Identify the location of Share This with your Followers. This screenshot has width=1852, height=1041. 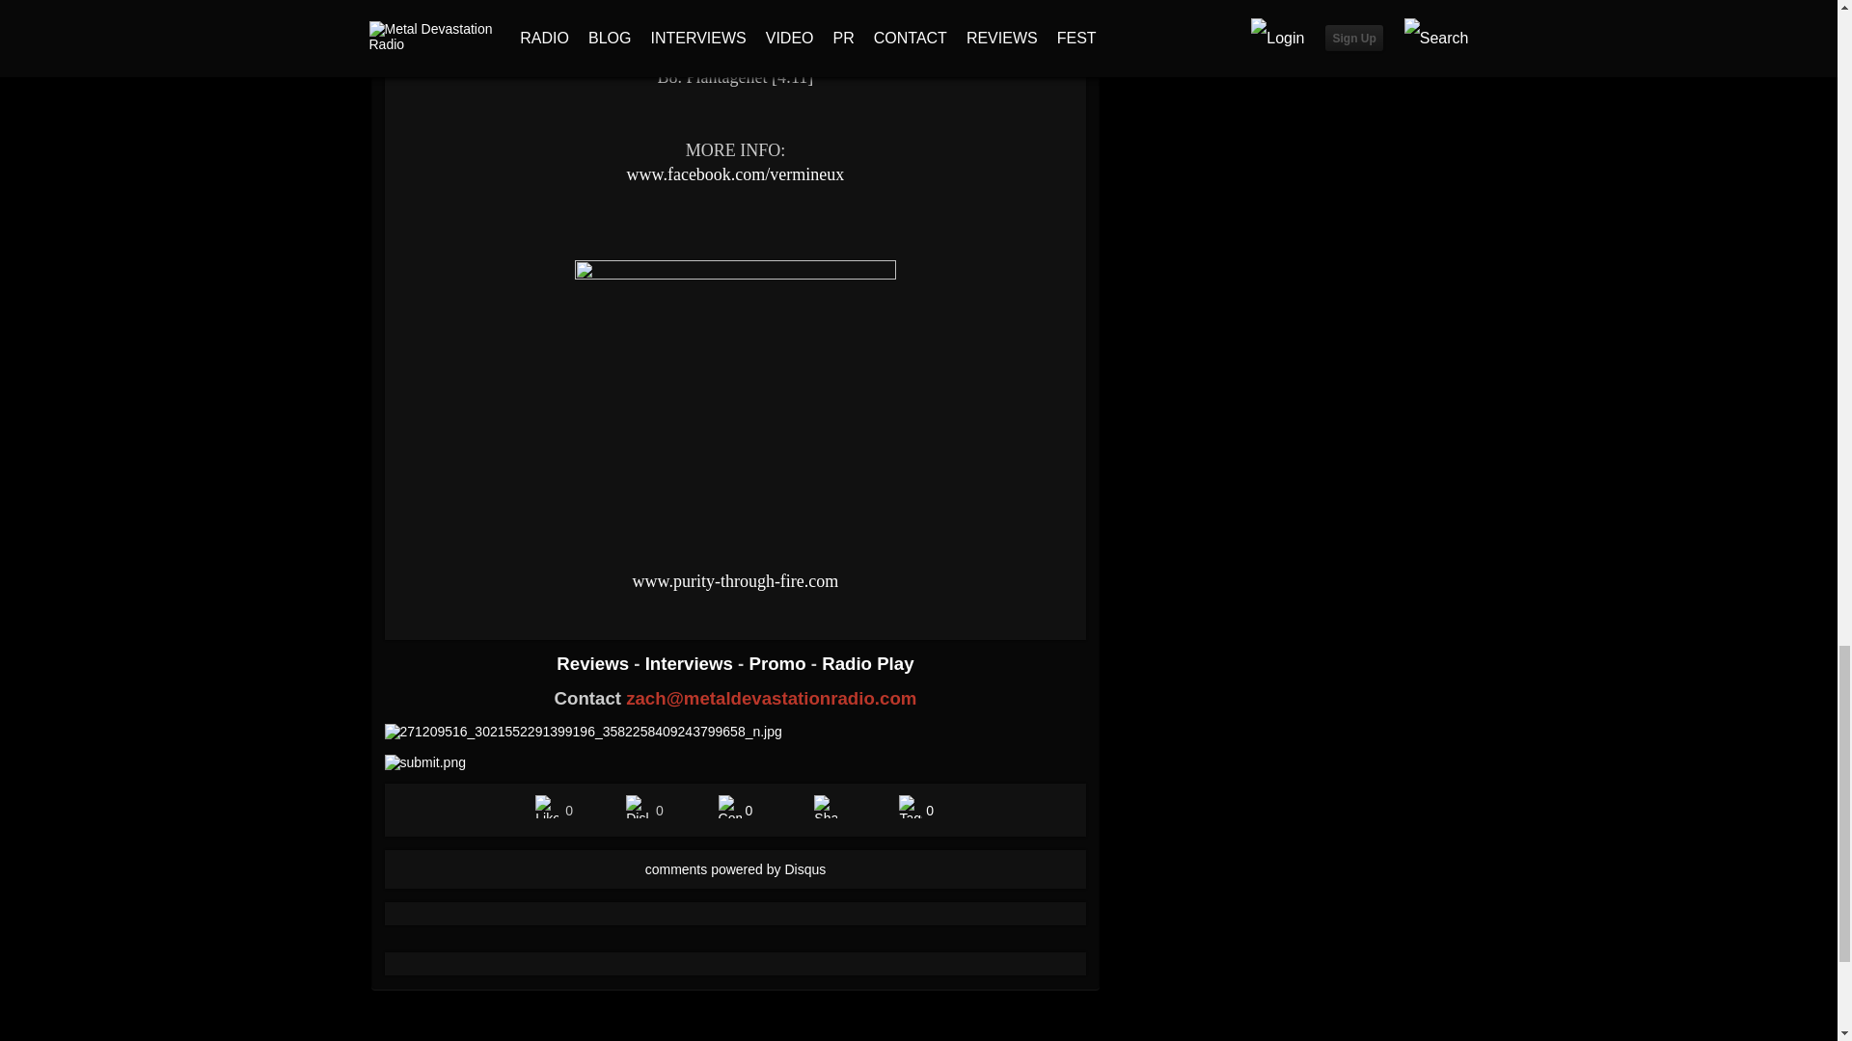
(826, 806).